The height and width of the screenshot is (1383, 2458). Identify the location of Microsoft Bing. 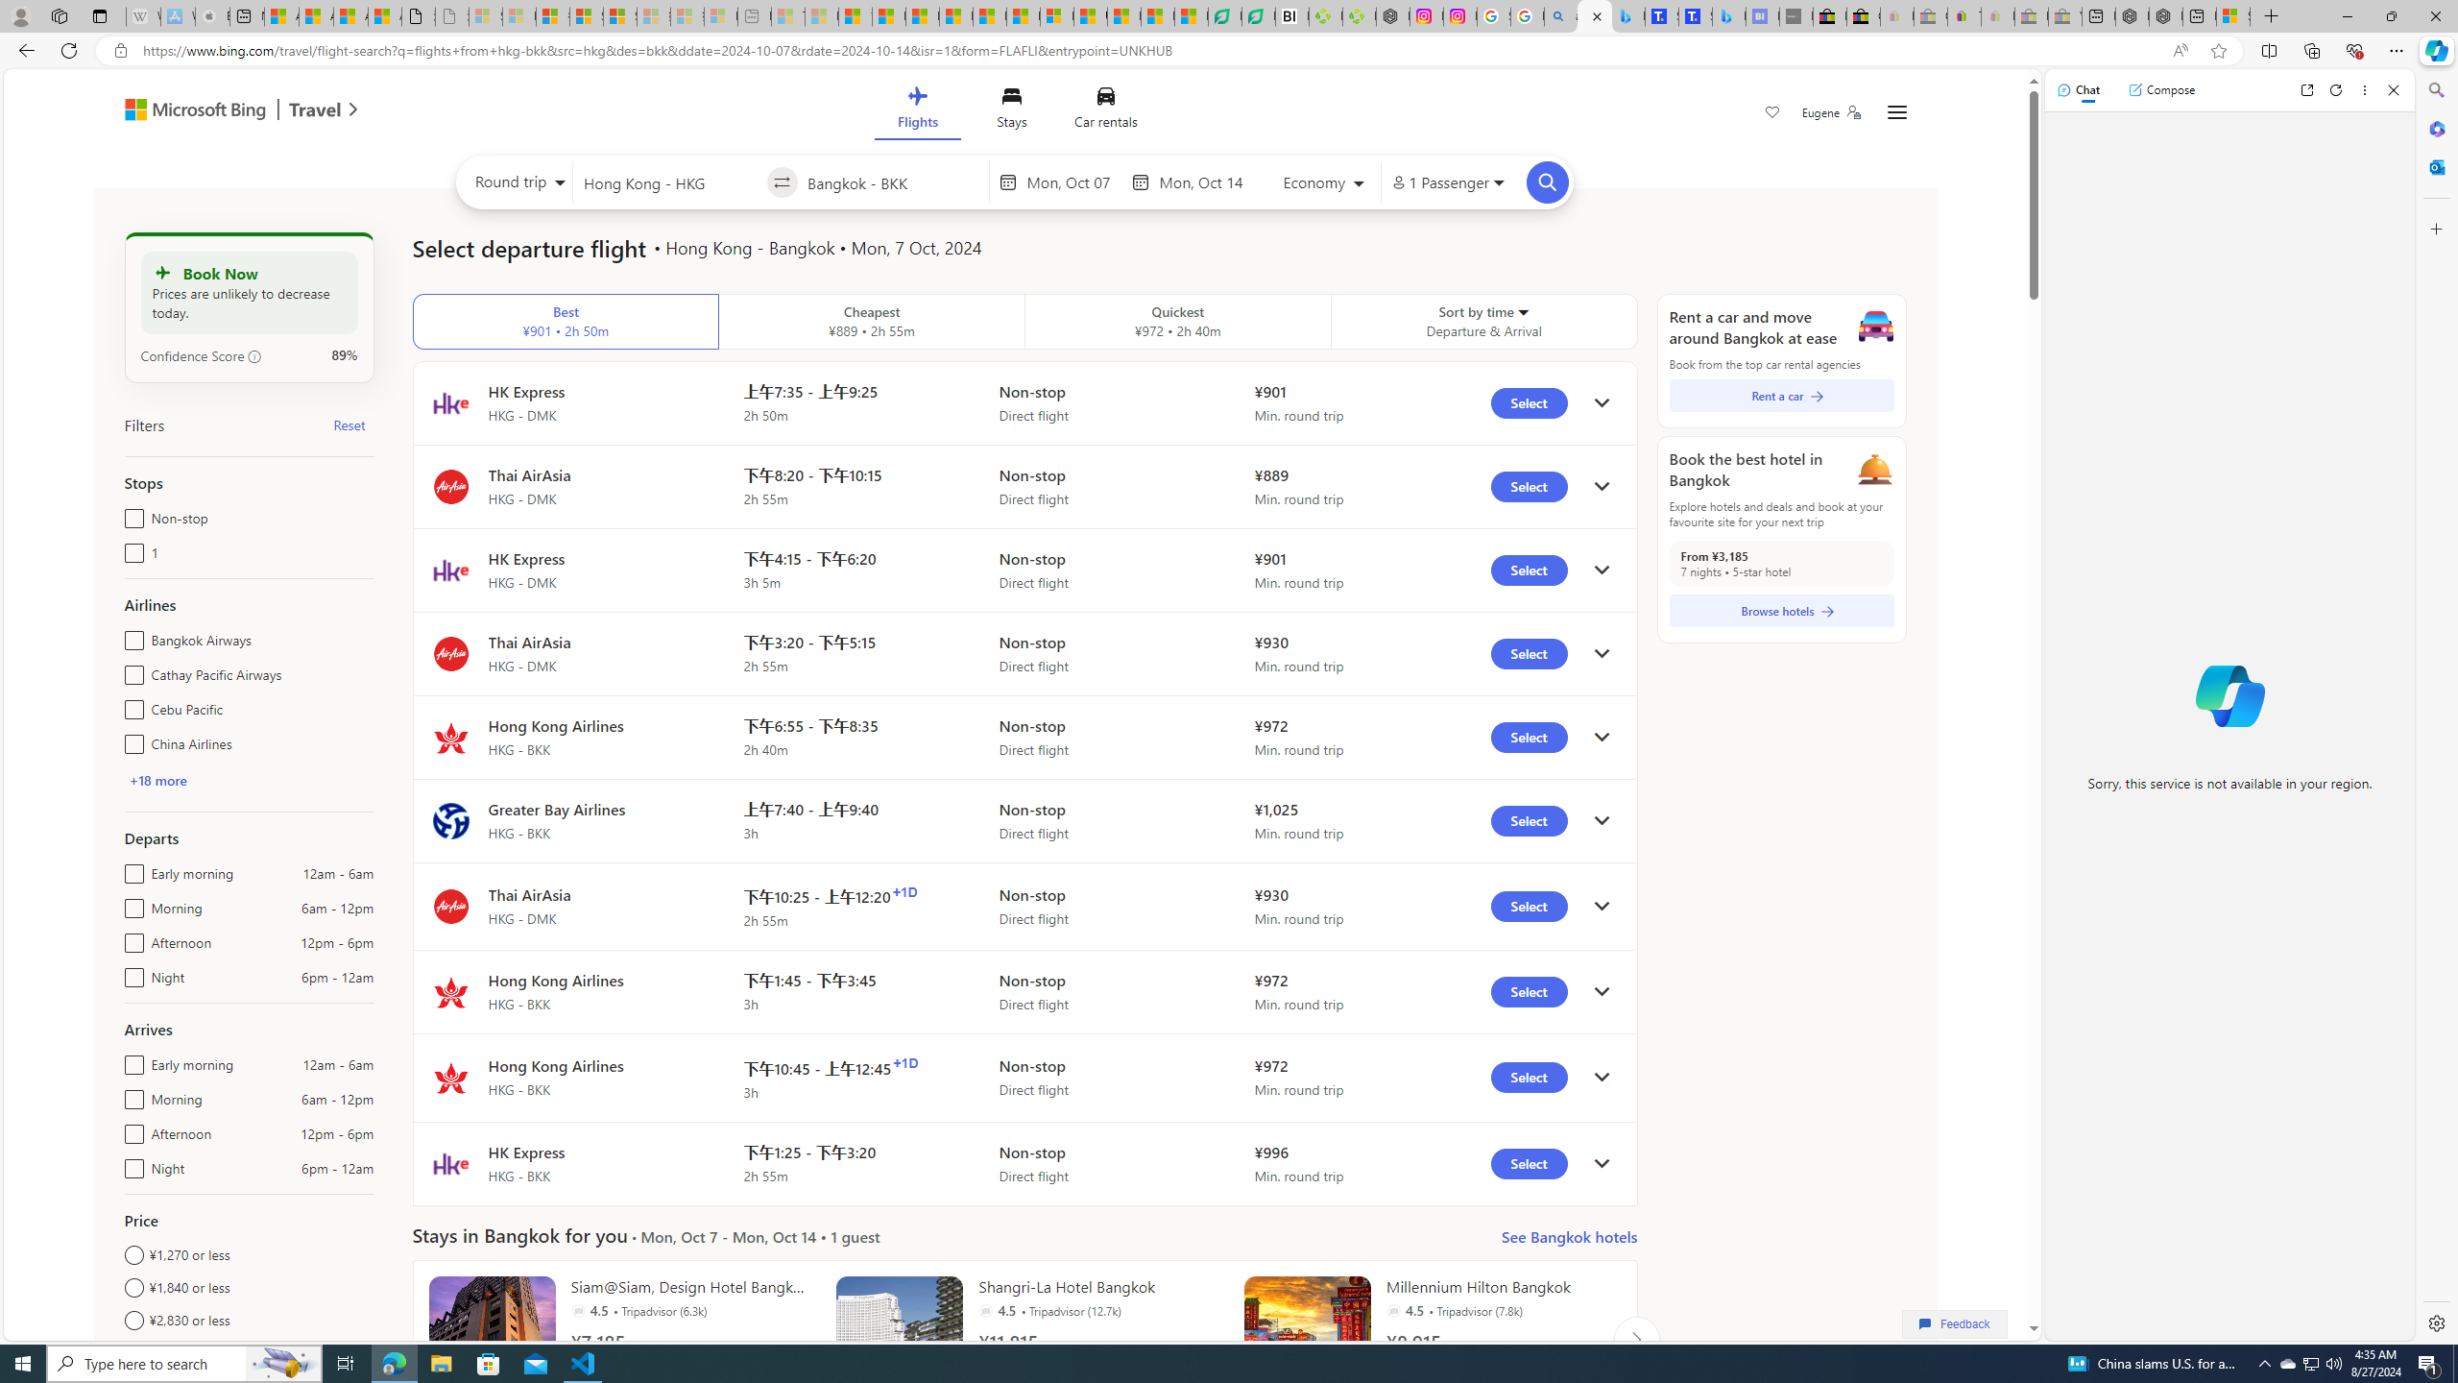
(186, 111).